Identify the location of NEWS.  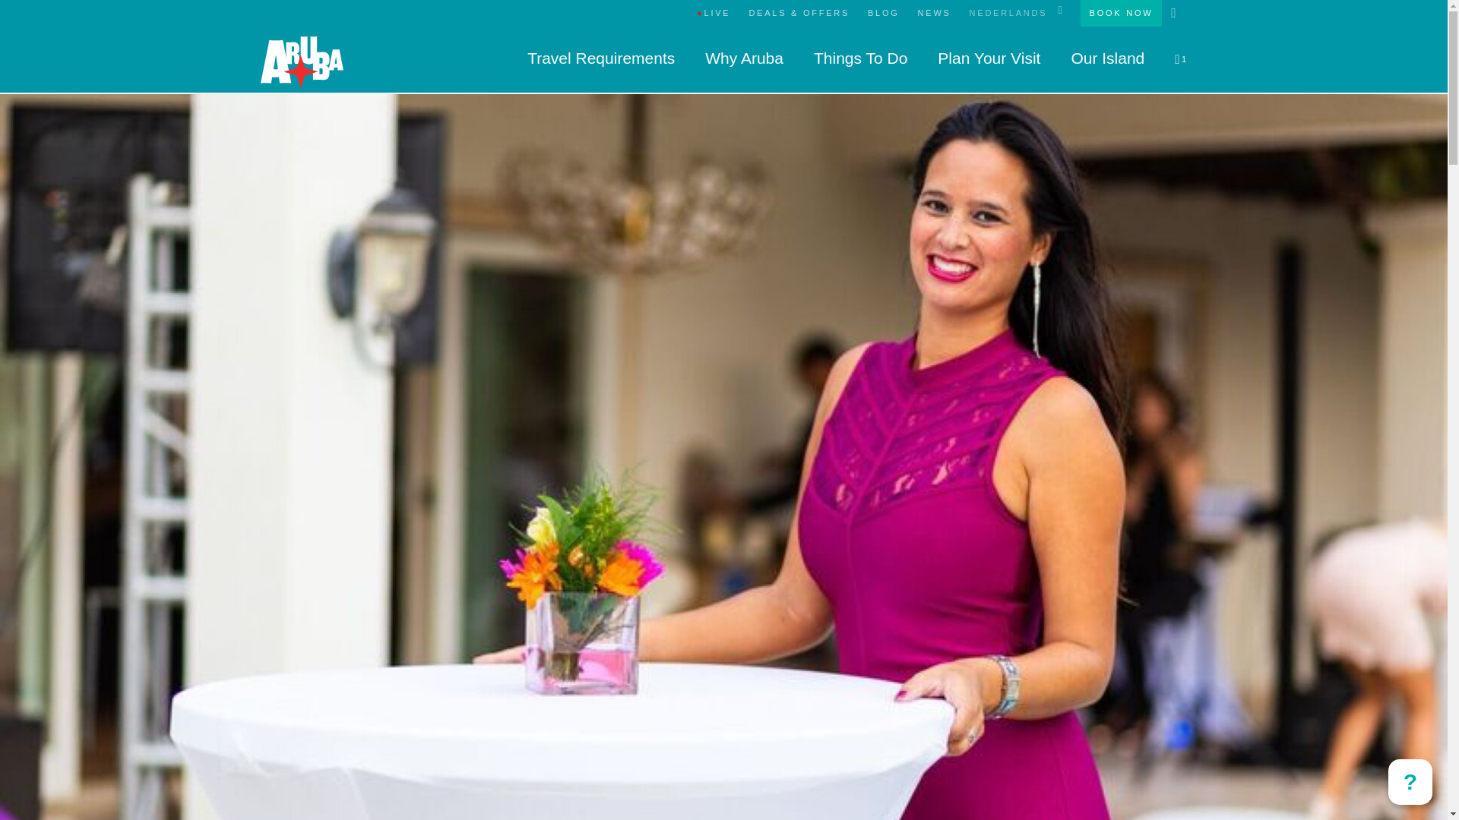
(935, 13).